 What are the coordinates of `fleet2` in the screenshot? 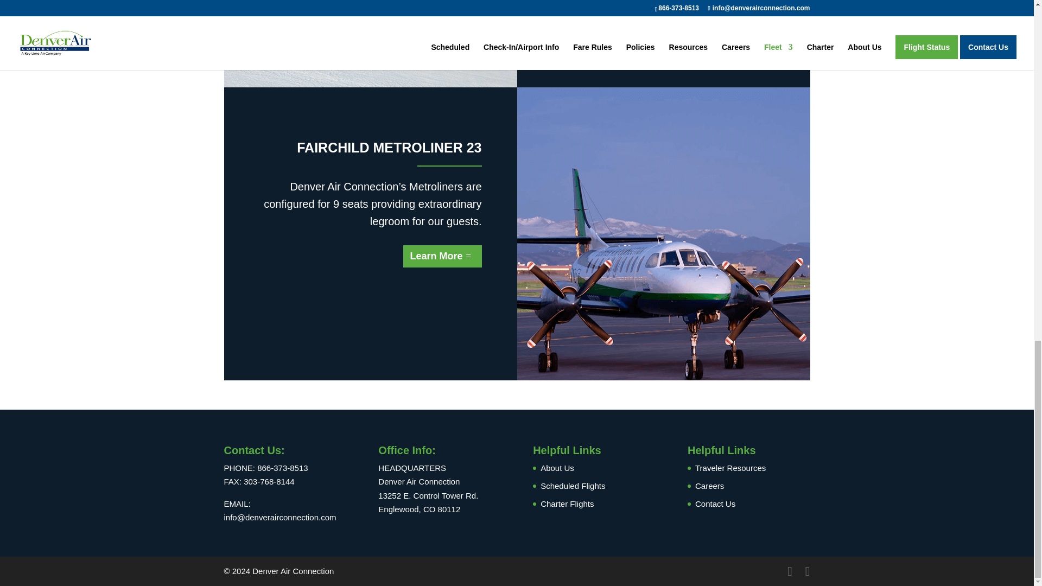 It's located at (370, 43).